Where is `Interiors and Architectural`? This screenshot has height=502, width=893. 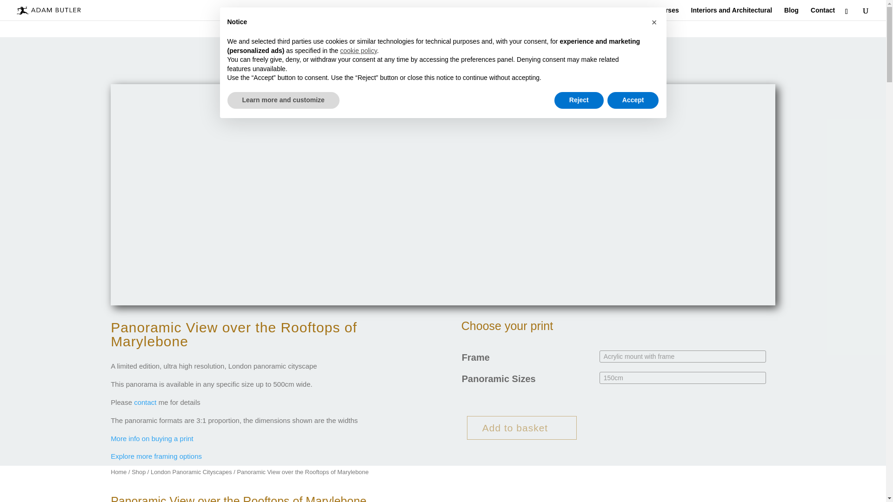
Interiors and Architectural is located at coordinates (732, 14).